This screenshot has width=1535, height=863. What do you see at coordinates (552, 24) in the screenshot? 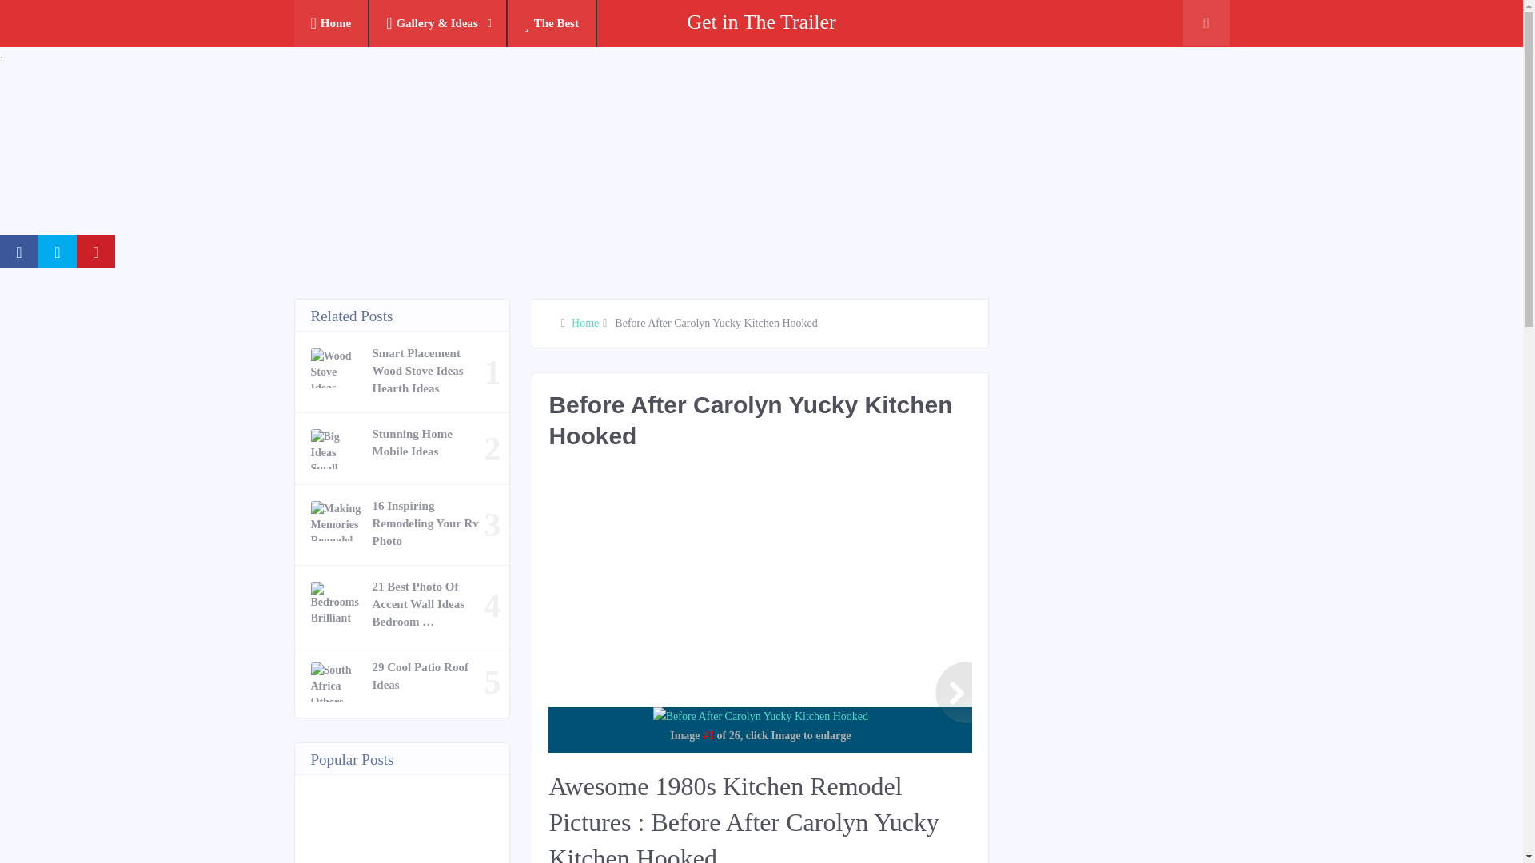
I see `The Best` at bounding box center [552, 24].